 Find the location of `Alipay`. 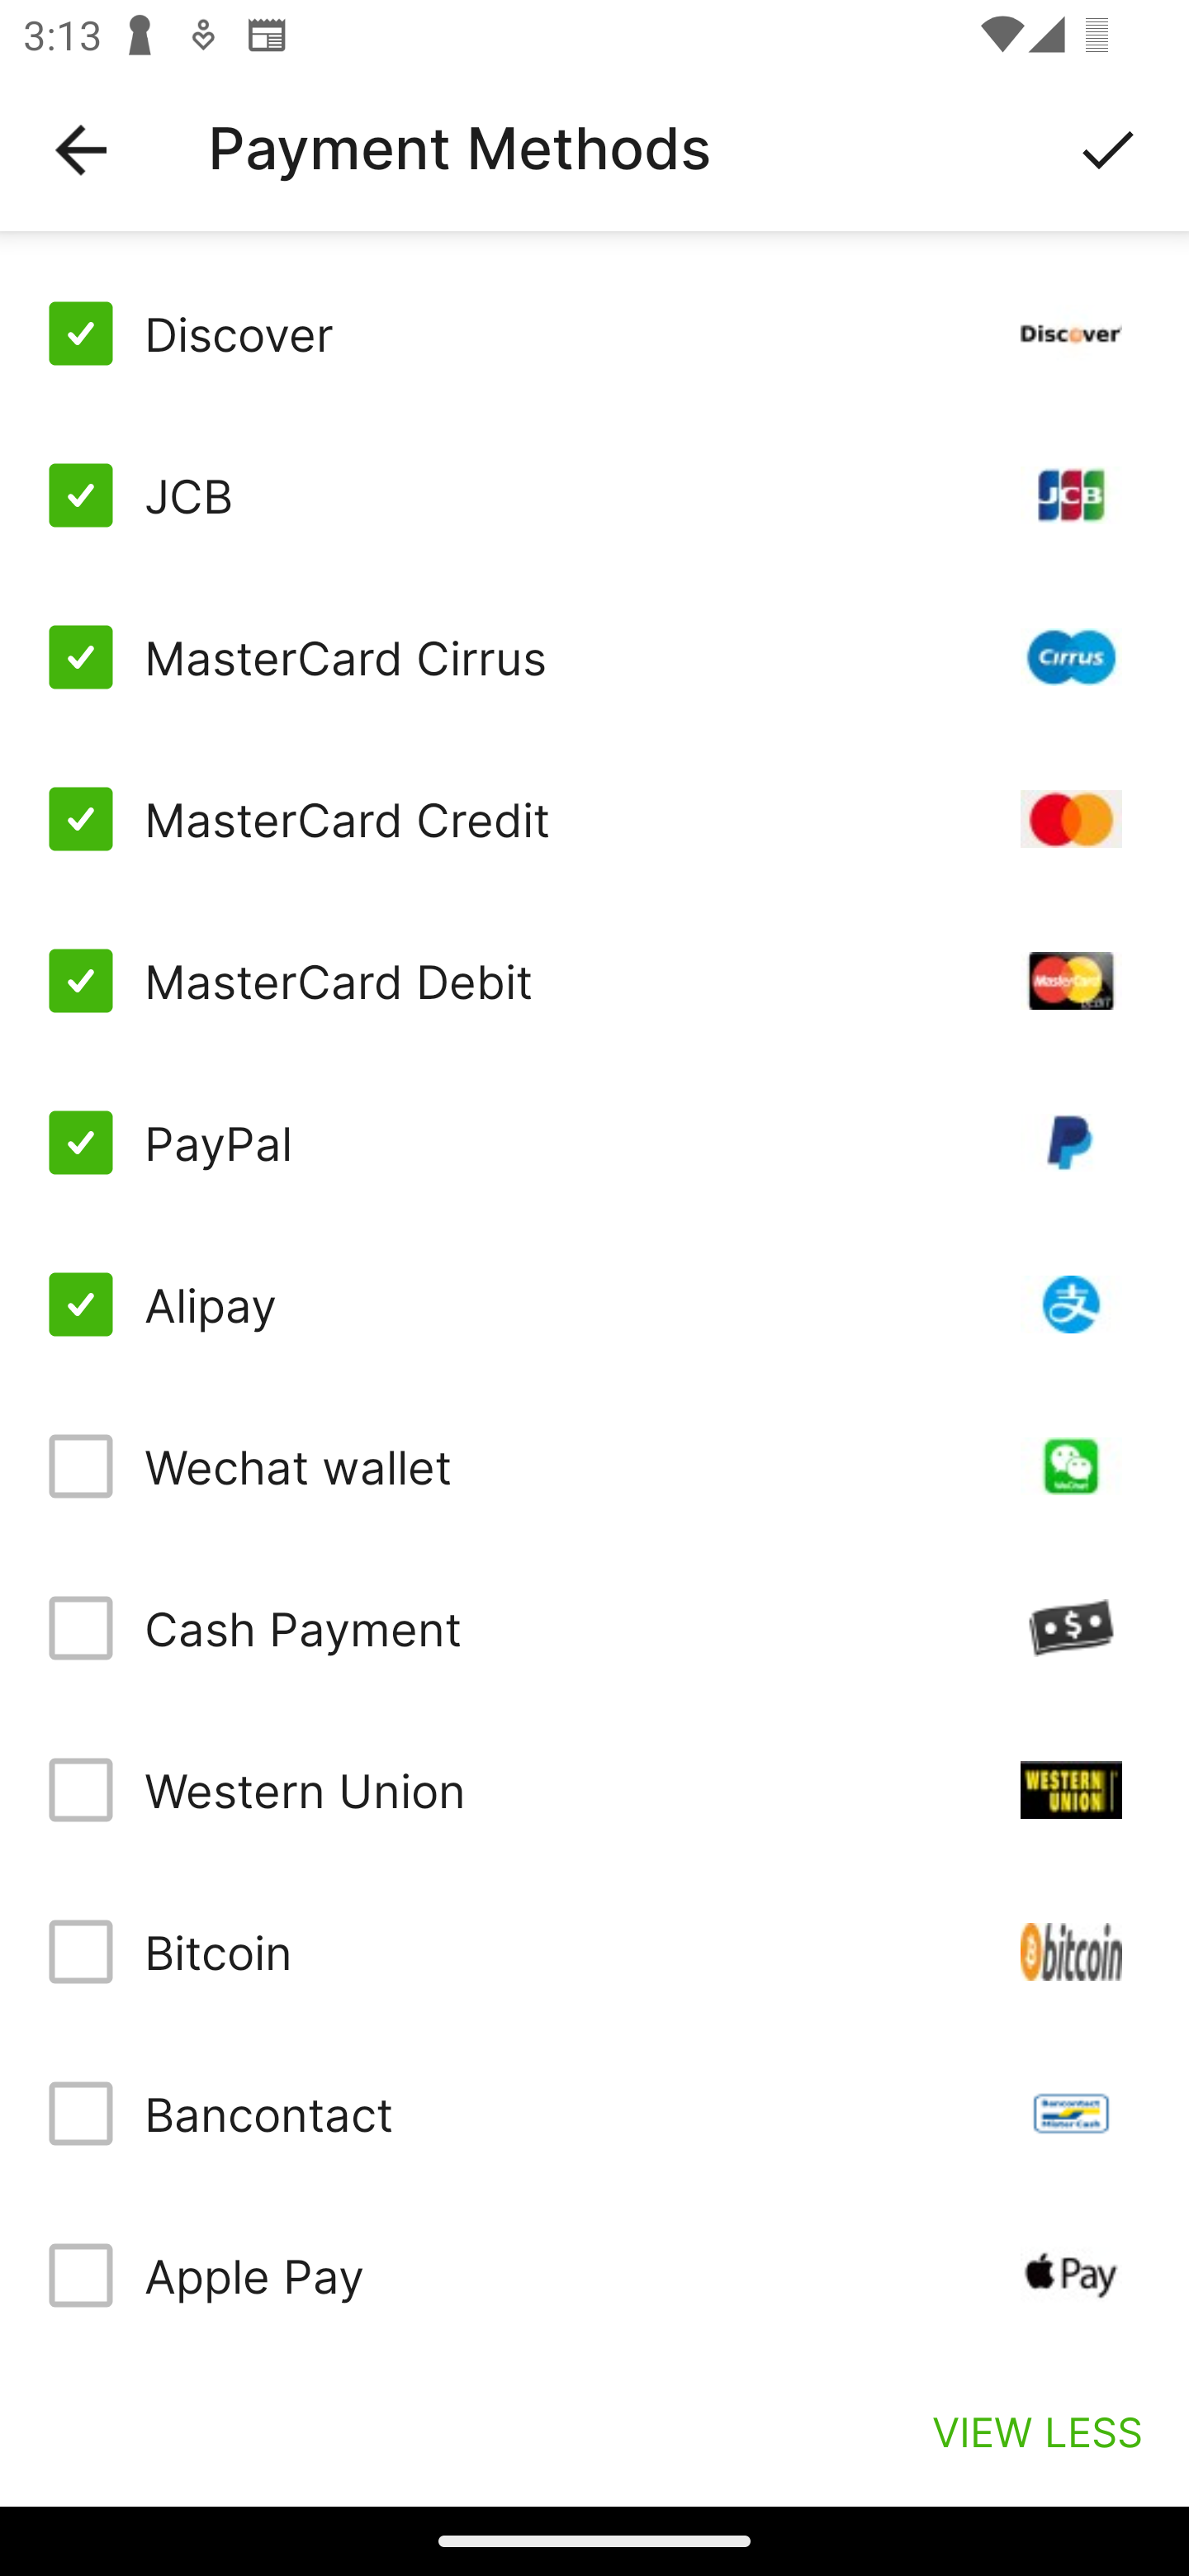

Alipay is located at coordinates (594, 1305).